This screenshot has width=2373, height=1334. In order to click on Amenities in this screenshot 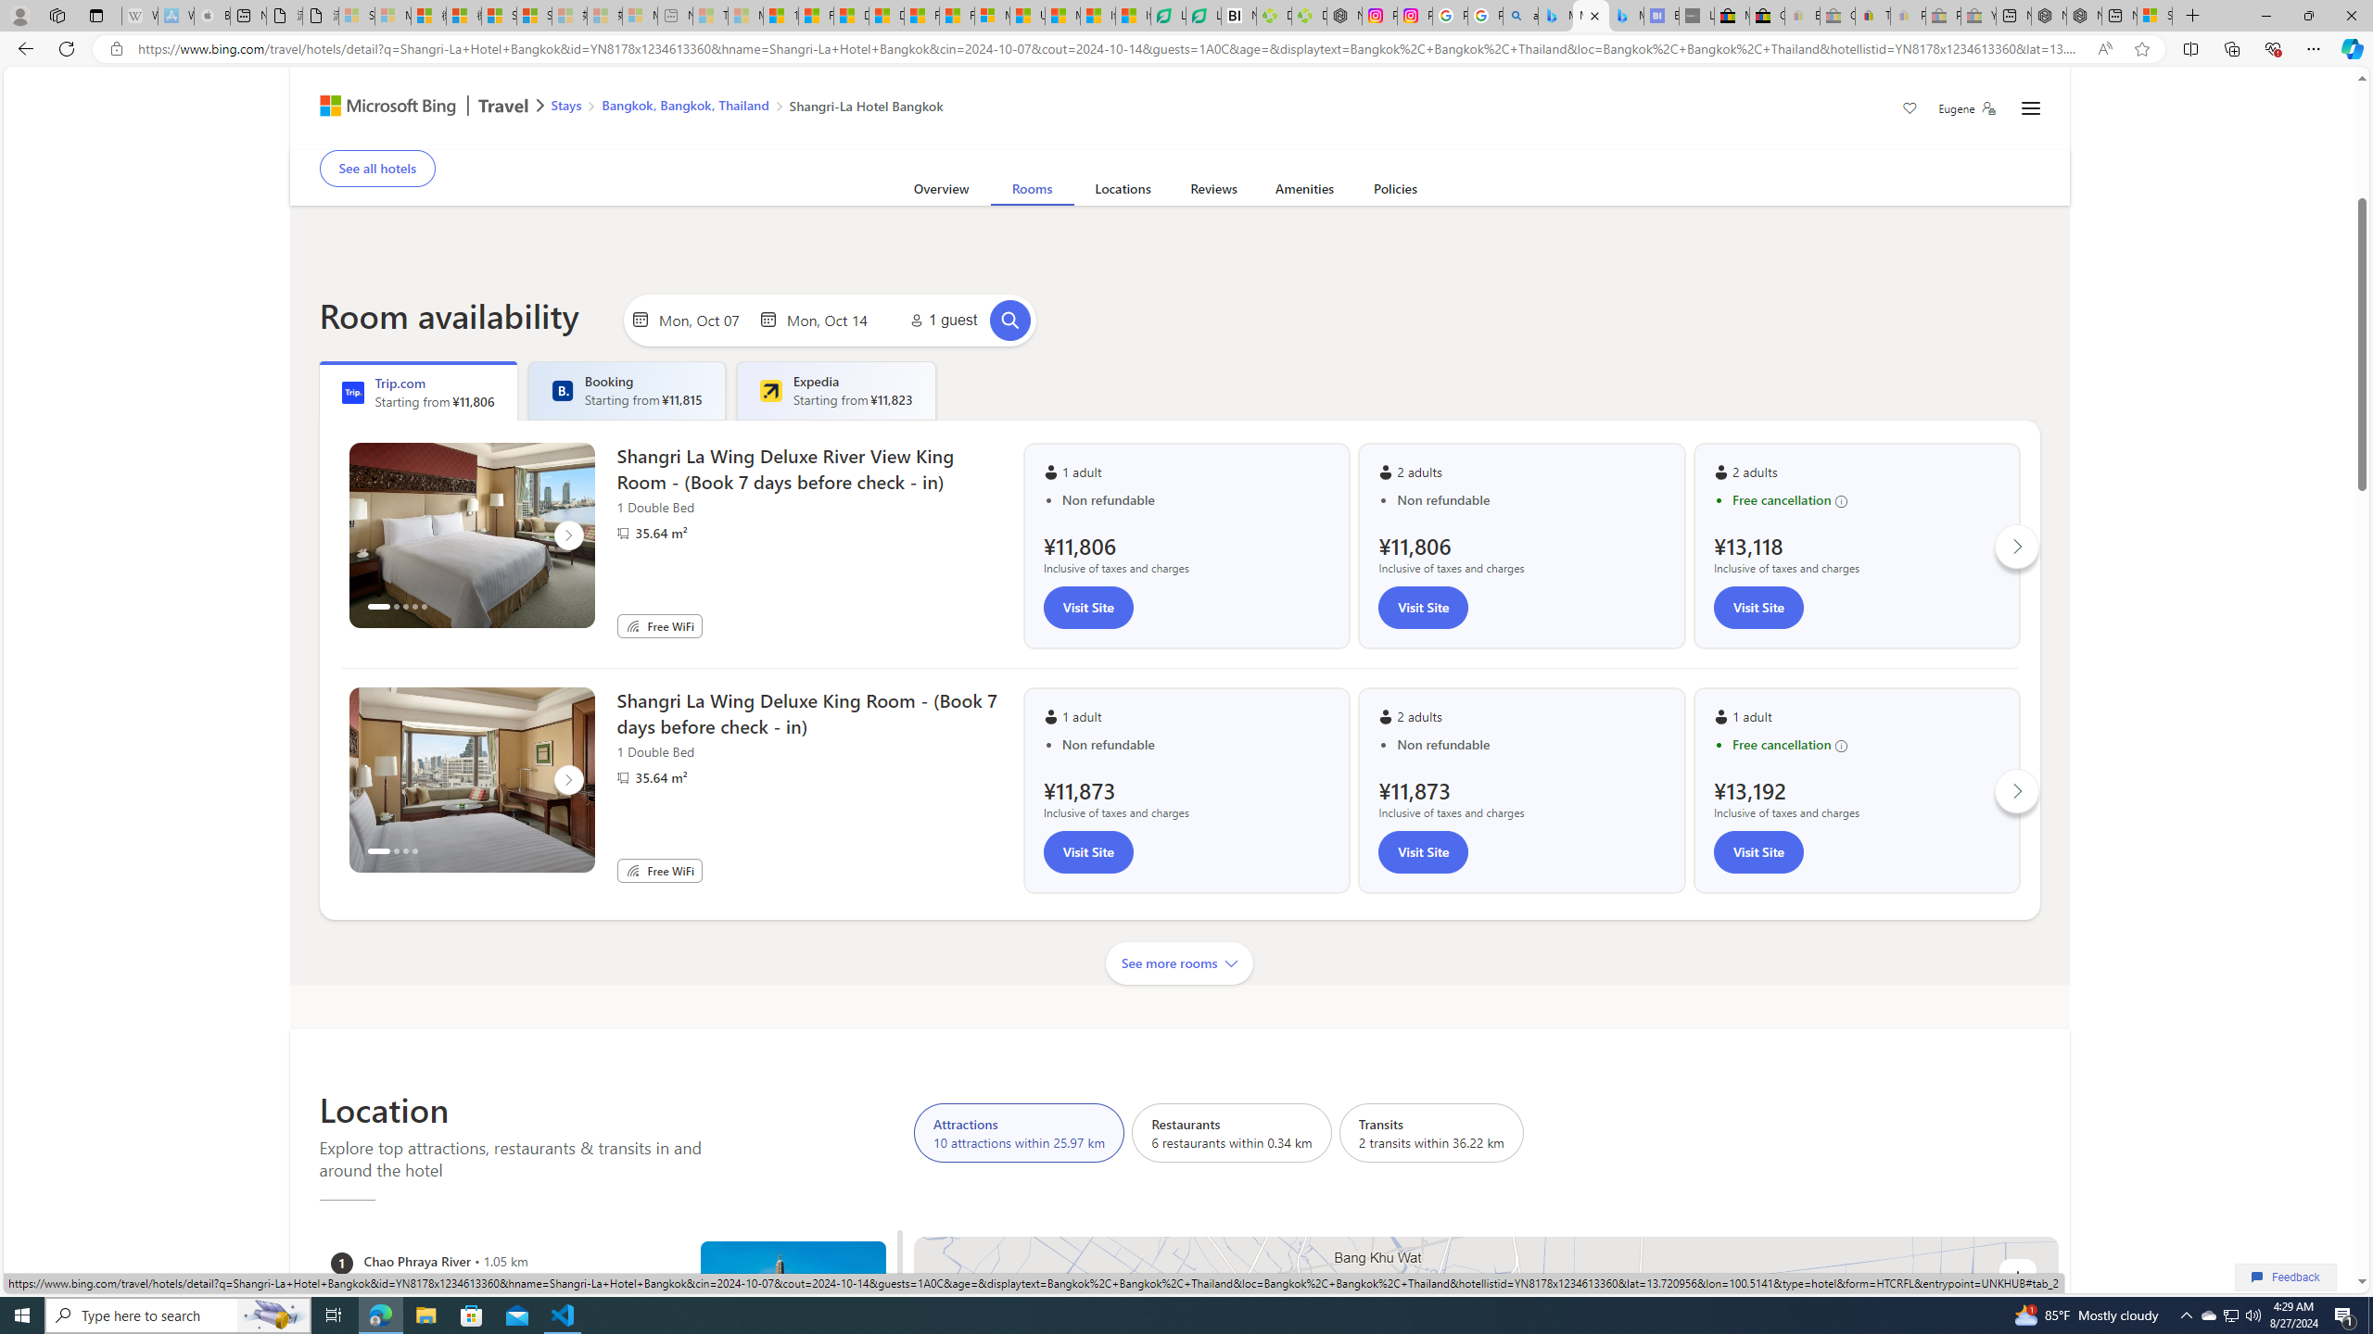, I will do `click(1305, 193)`.